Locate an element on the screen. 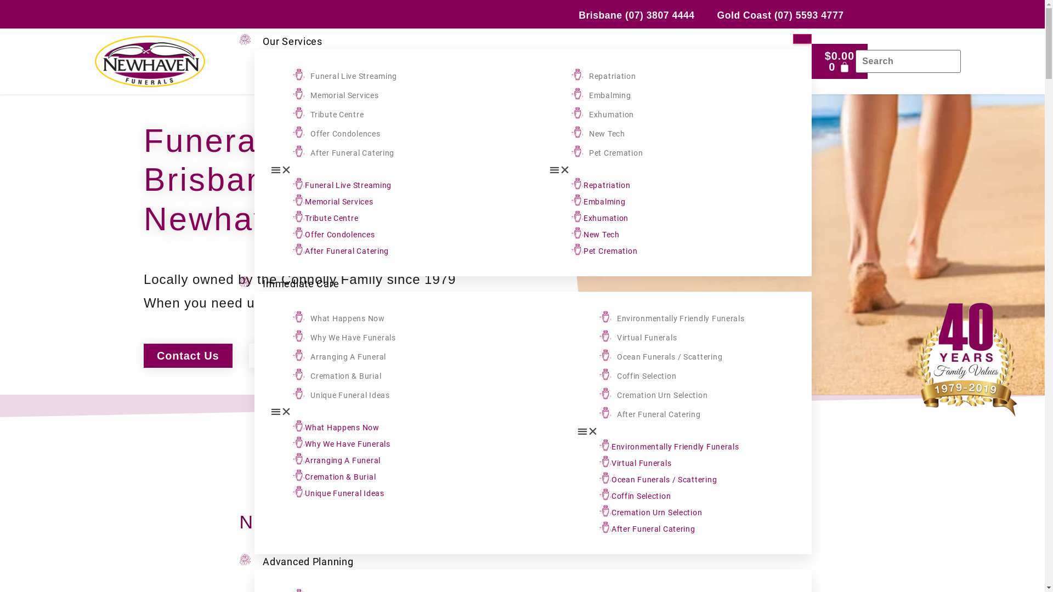 The image size is (1053, 592). After Funeral Catering is located at coordinates (659, 415).